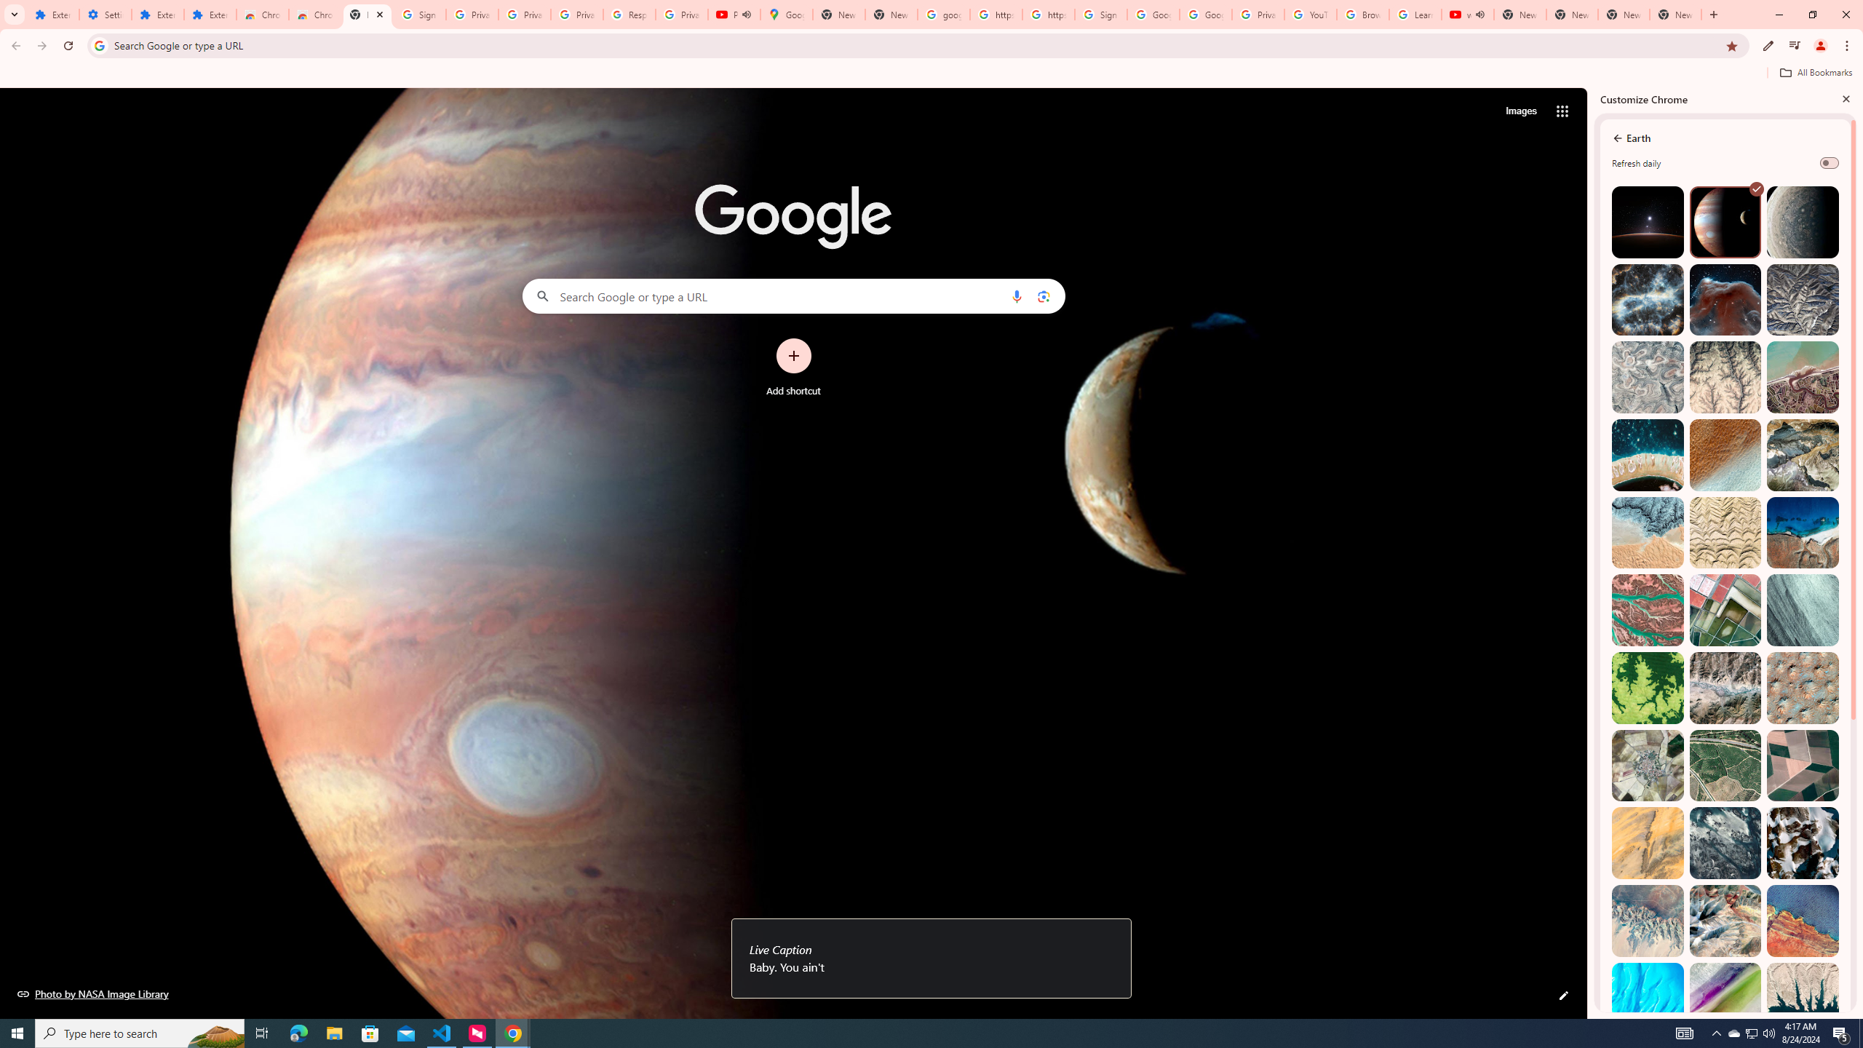  What do you see at coordinates (1479, 14) in the screenshot?
I see `Mute tab` at bounding box center [1479, 14].